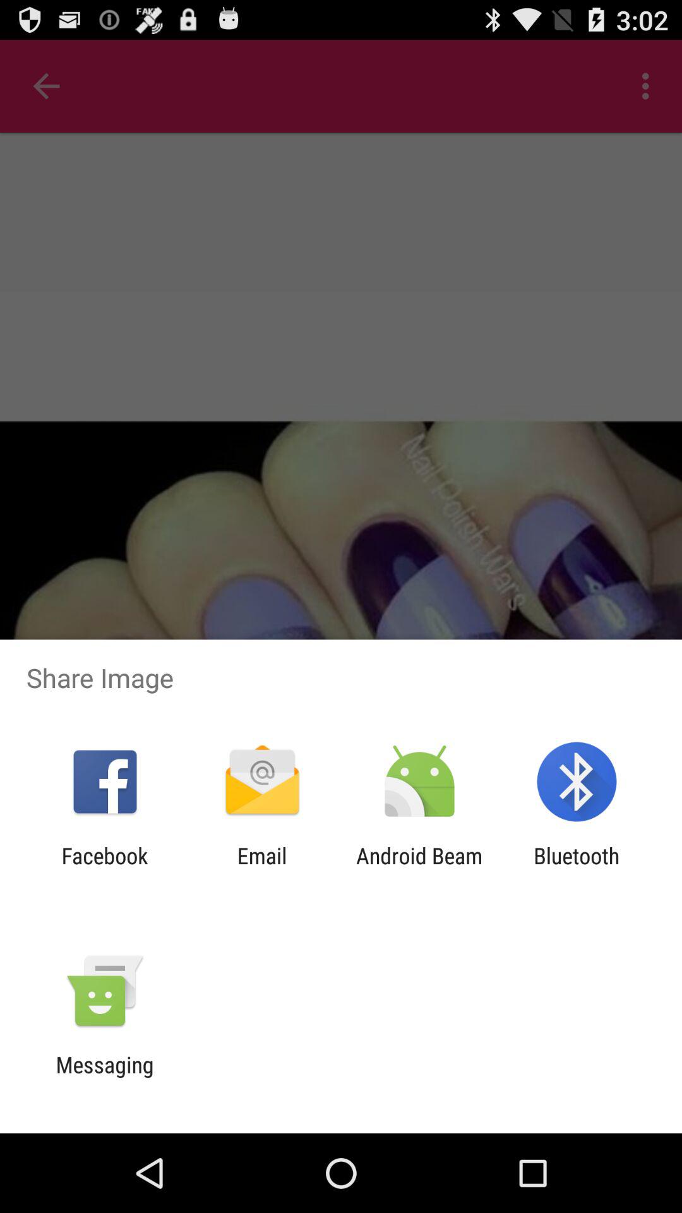  Describe the element at coordinates (577, 869) in the screenshot. I see `jump until the bluetooth item` at that location.